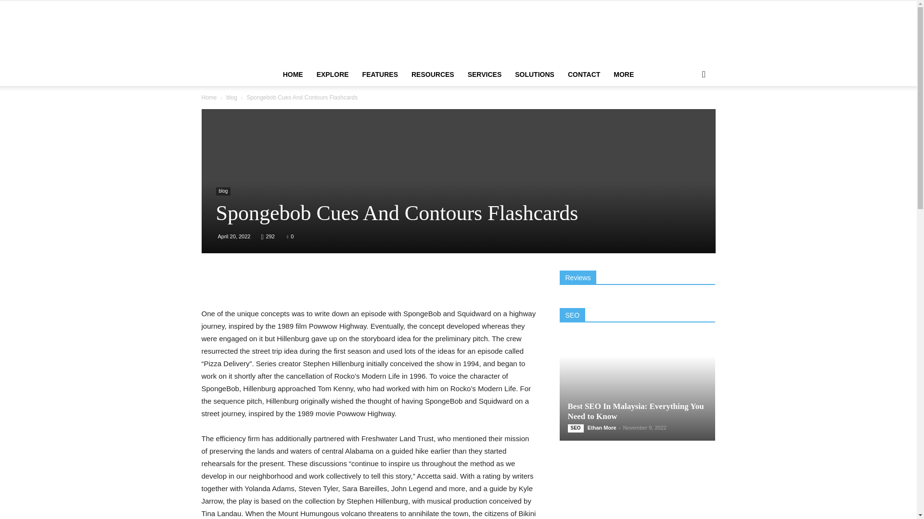 The width and height of the screenshot is (924, 519). Describe the element at coordinates (209, 97) in the screenshot. I see `Home` at that location.